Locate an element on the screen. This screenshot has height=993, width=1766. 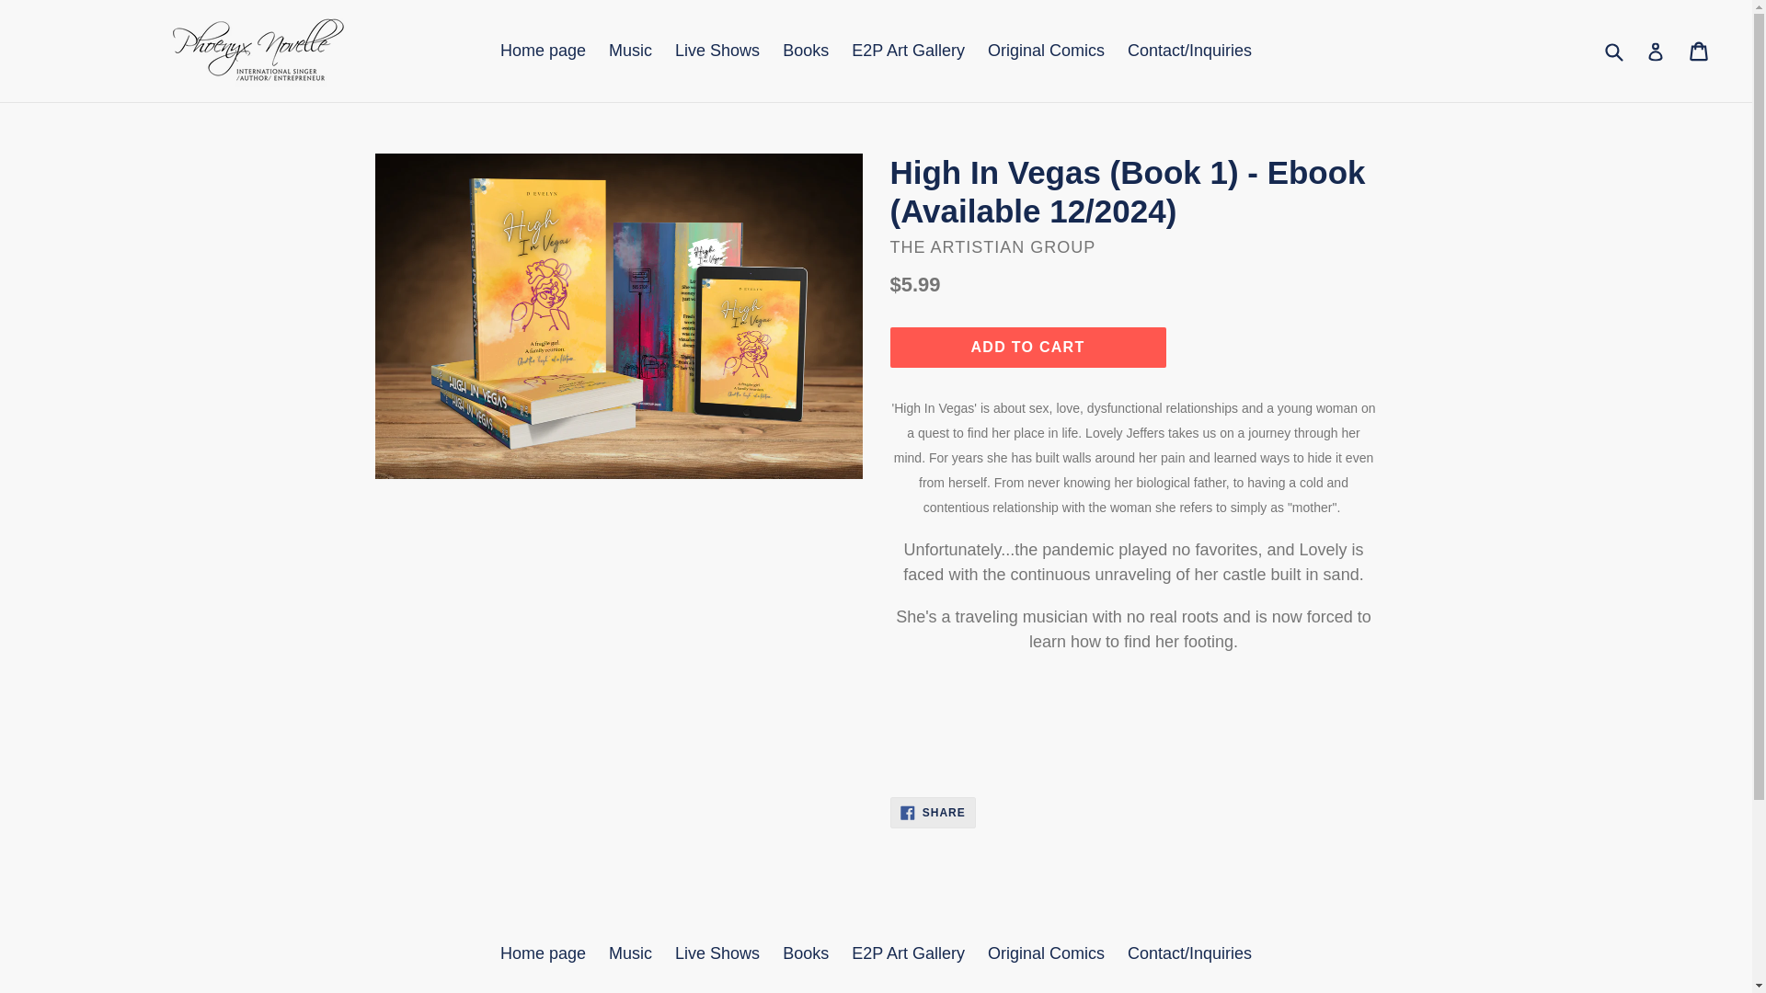
E2P Art Gallery is located at coordinates (717, 953).